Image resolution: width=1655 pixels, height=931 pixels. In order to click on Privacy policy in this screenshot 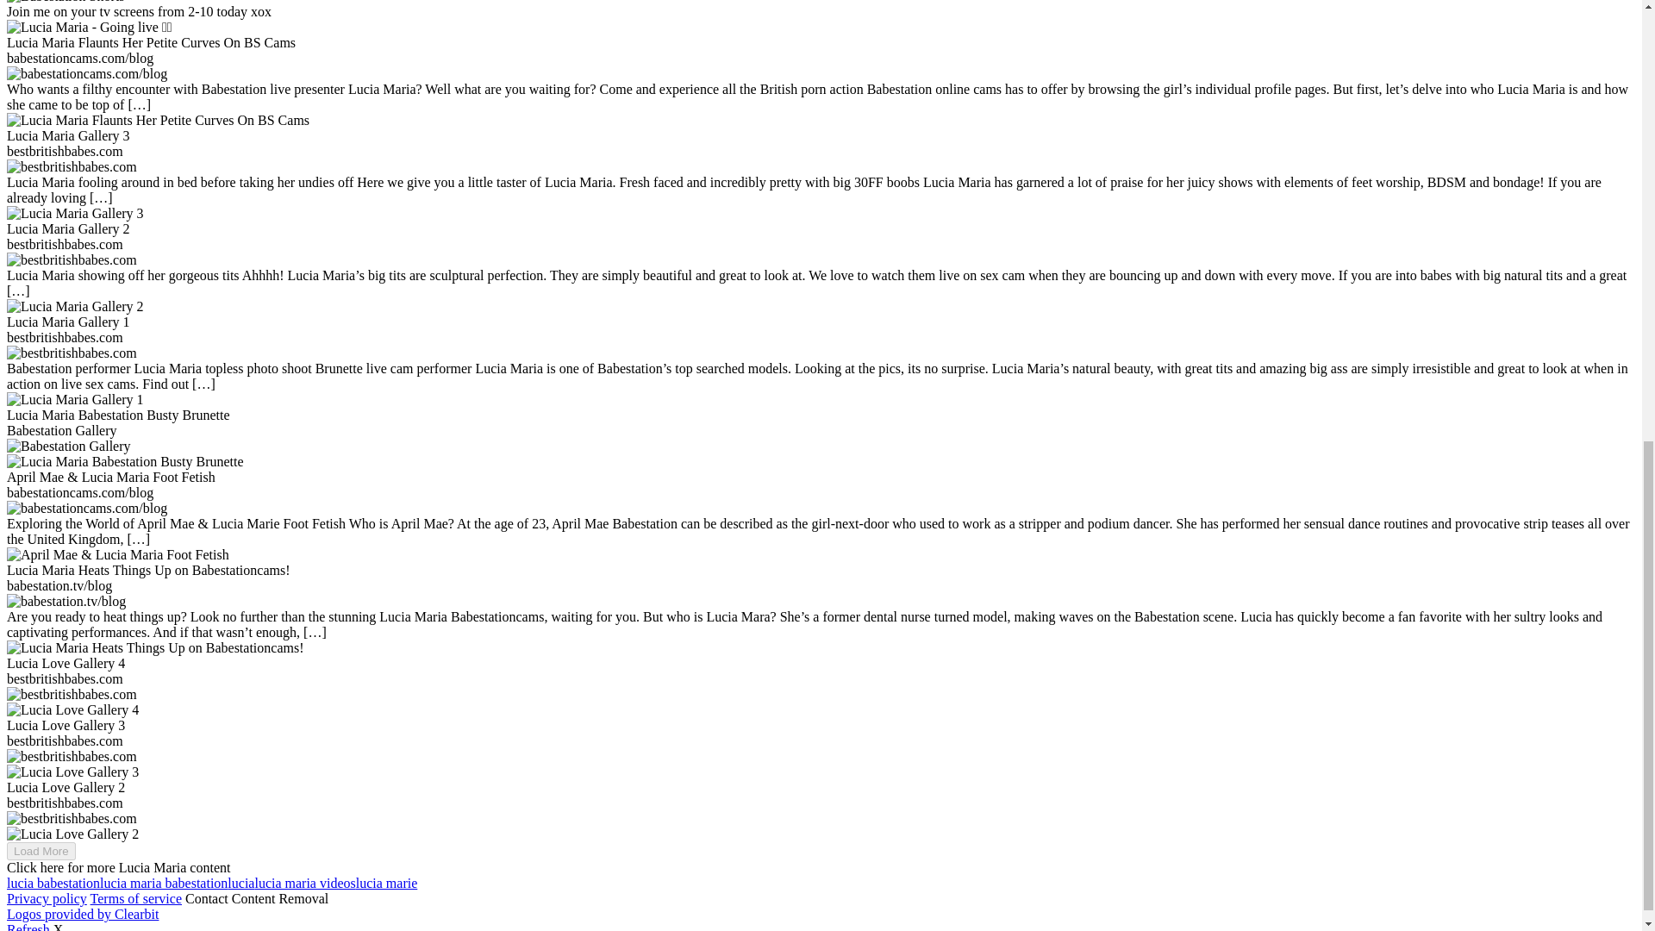, I will do `click(47, 898)`.